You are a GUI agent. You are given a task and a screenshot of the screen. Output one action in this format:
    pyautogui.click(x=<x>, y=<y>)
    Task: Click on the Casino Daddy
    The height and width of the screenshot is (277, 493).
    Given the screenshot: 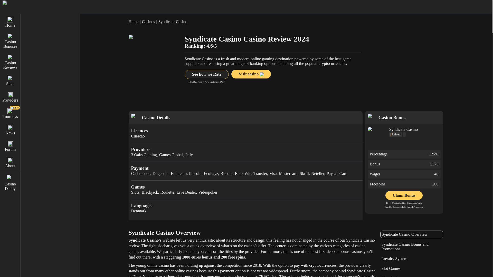 What is the action you would take?
    pyautogui.click(x=10, y=183)
    